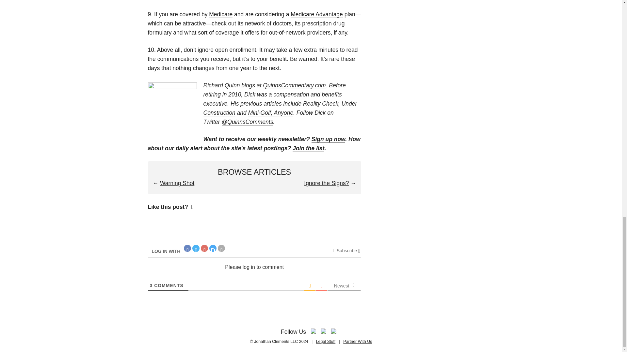  Describe the element at coordinates (329, 139) in the screenshot. I see `Sign up now` at that location.